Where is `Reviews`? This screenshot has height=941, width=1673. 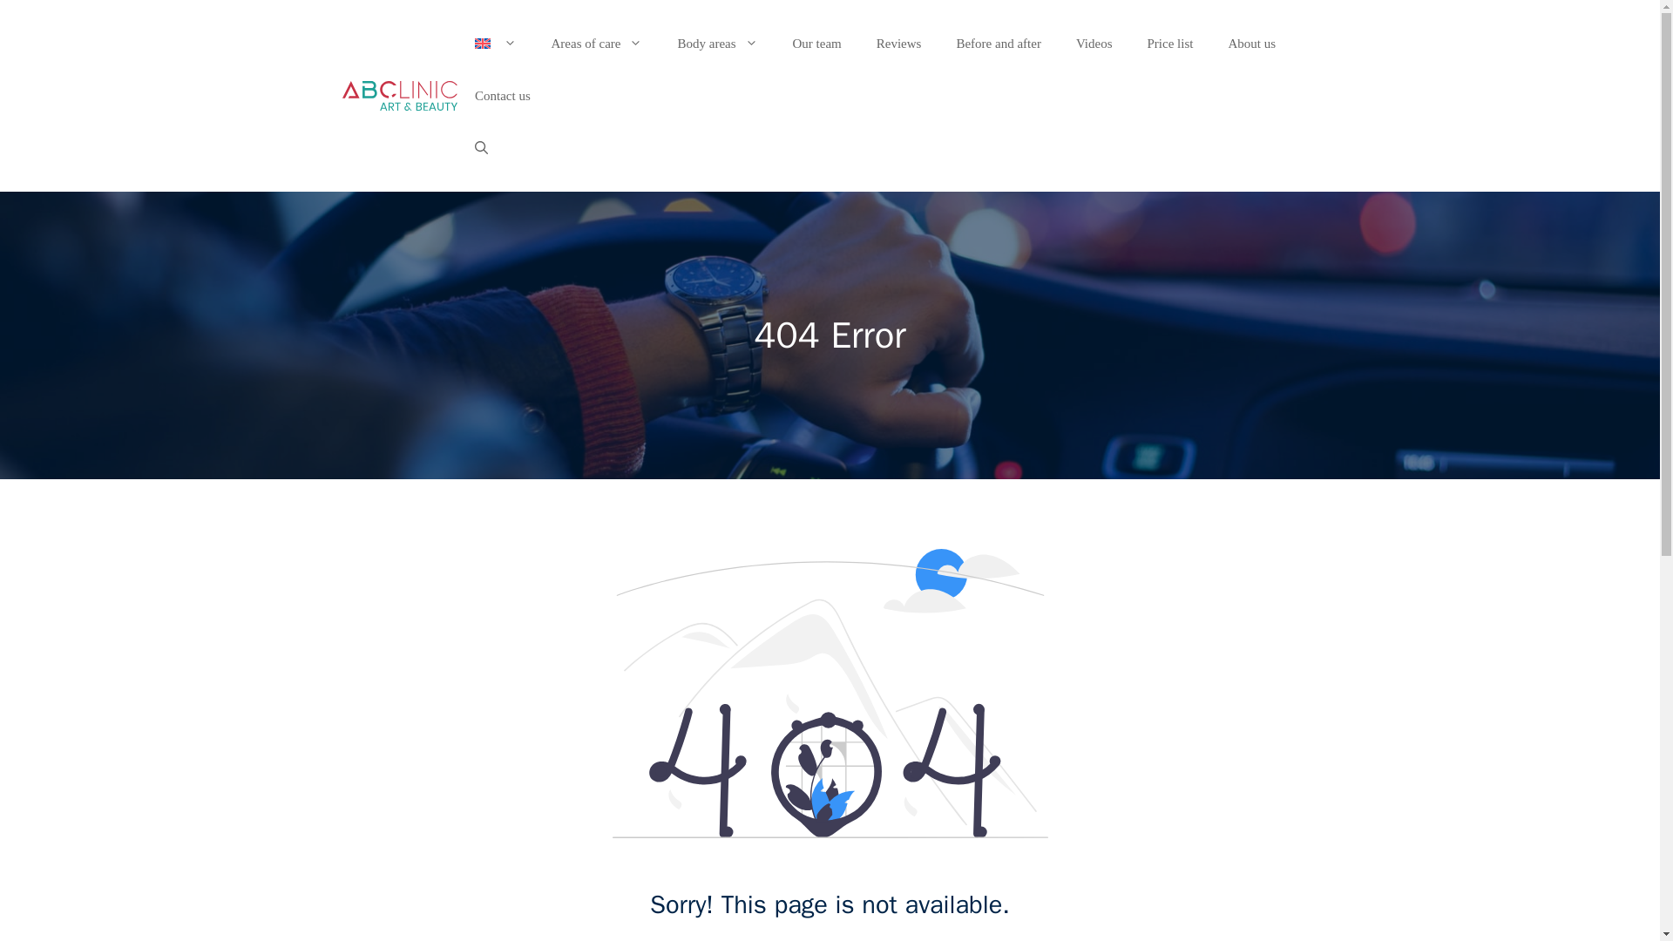
Reviews is located at coordinates (899, 44).